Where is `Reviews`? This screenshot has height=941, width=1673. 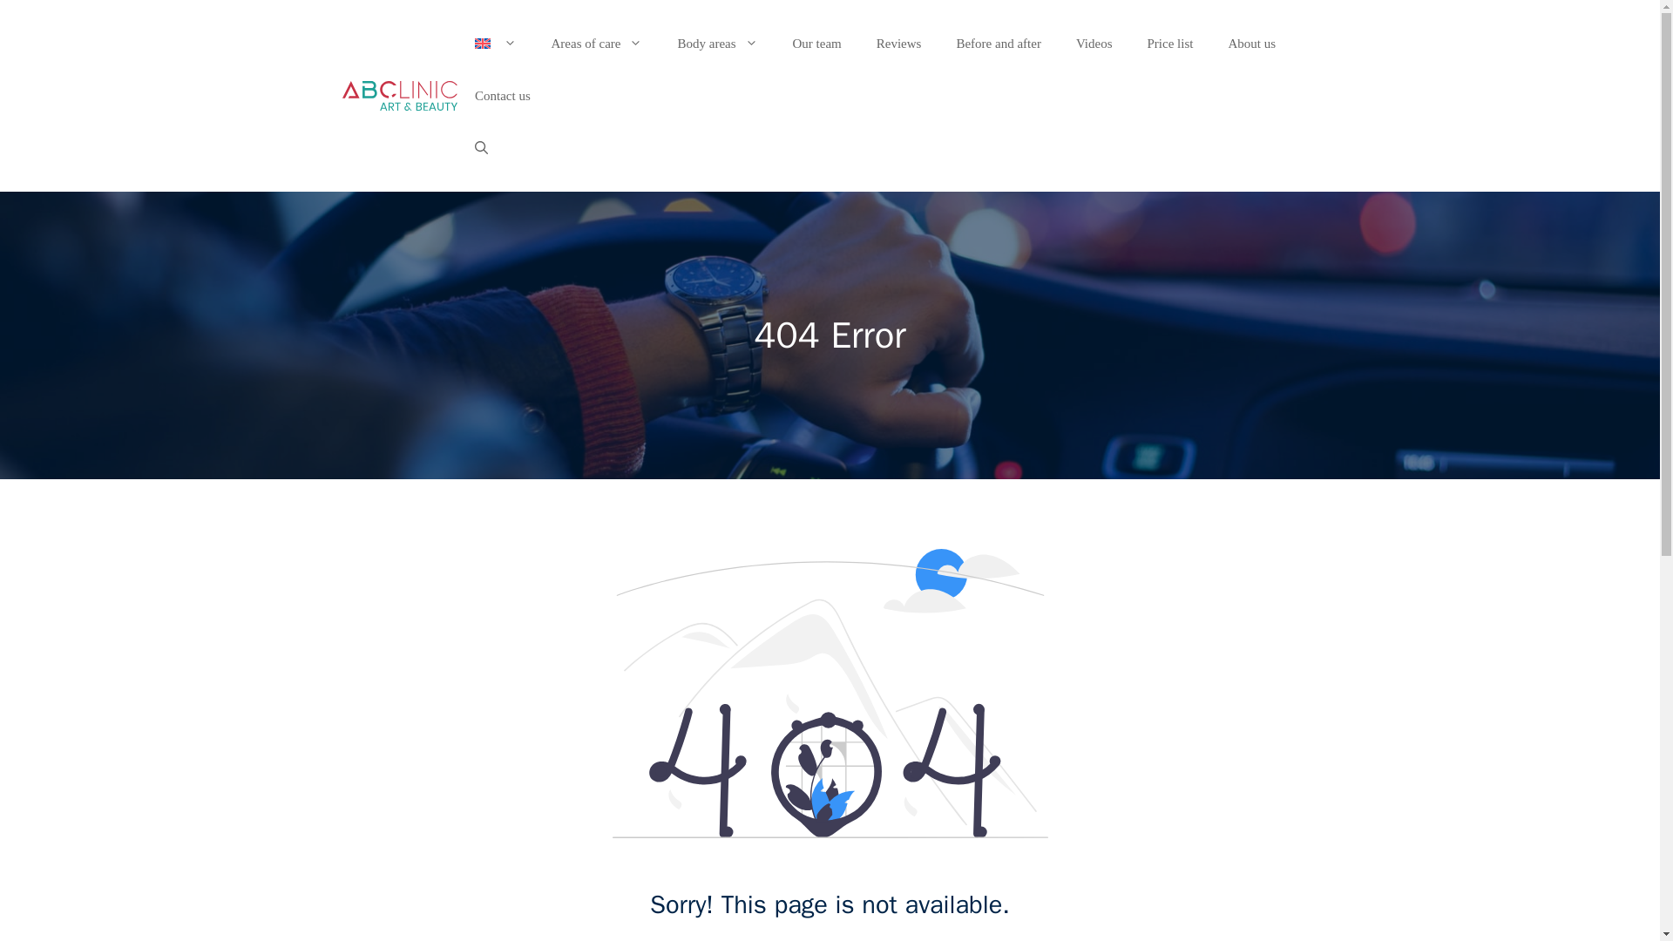
Reviews is located at coordinates (899, 44).